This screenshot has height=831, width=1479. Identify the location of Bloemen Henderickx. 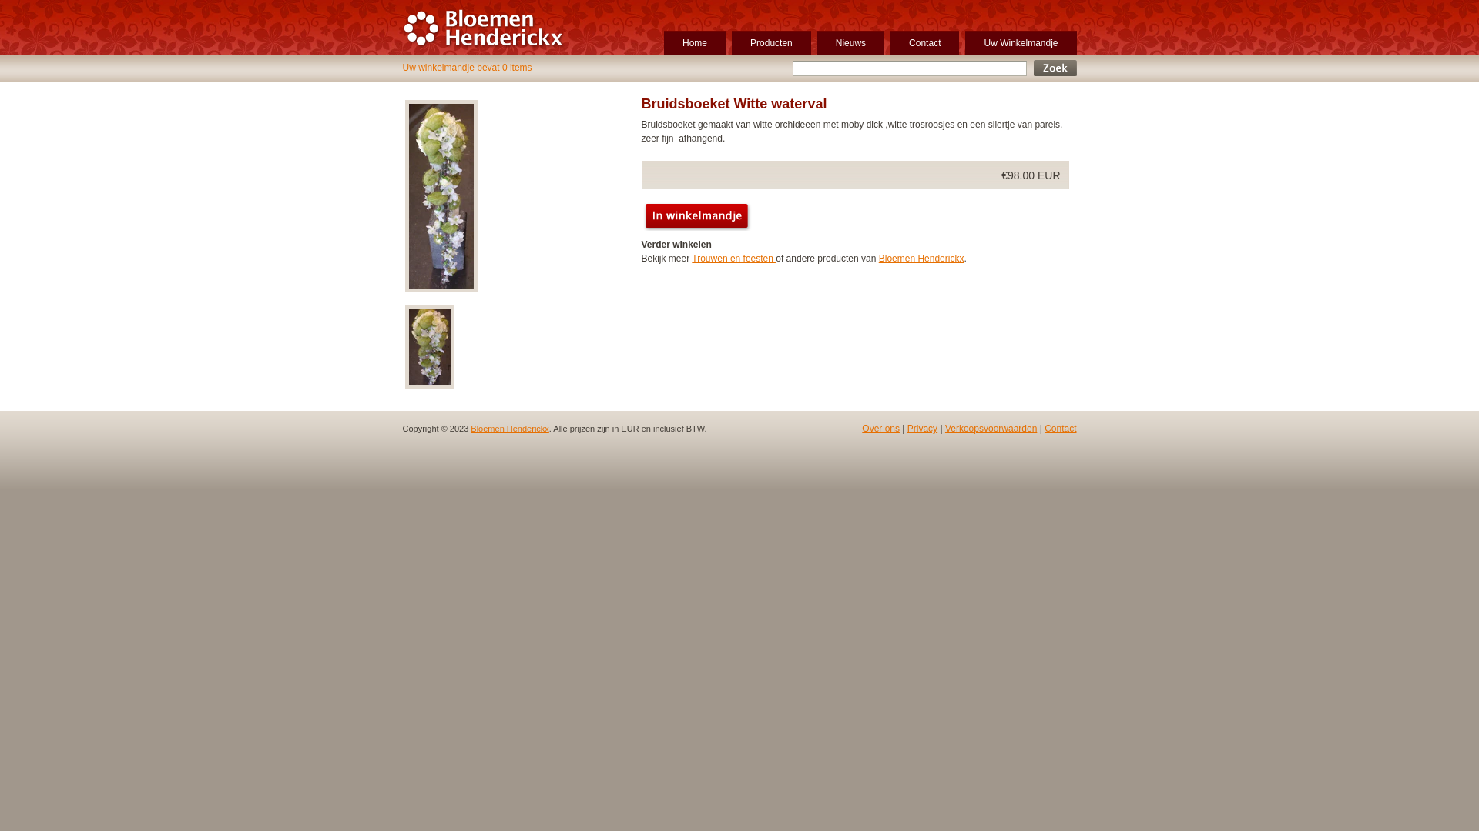
(510, 429).